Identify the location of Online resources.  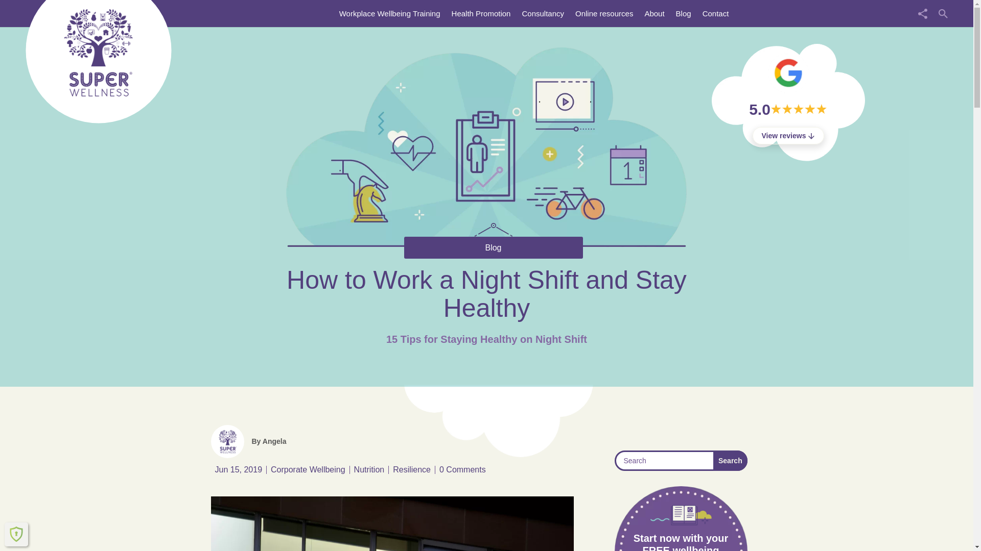
(604, 13).